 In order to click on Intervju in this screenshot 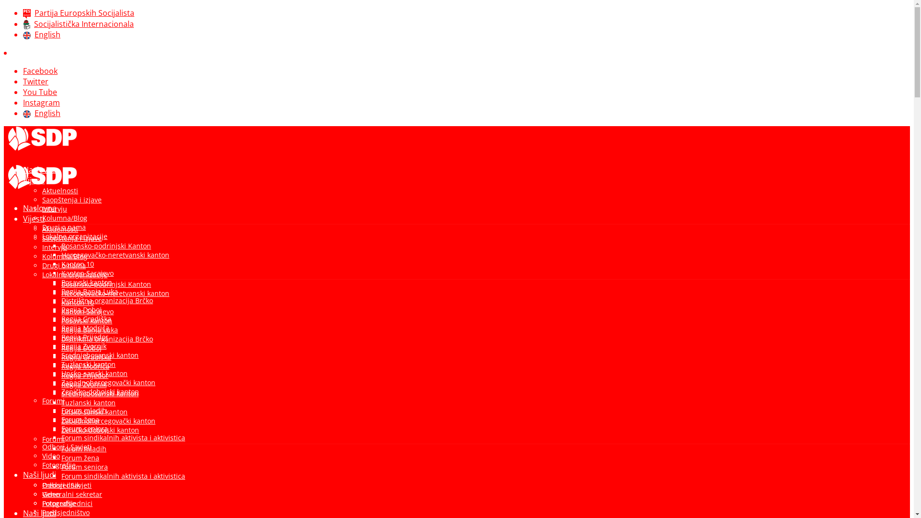, I will do `click(55, 209)`.